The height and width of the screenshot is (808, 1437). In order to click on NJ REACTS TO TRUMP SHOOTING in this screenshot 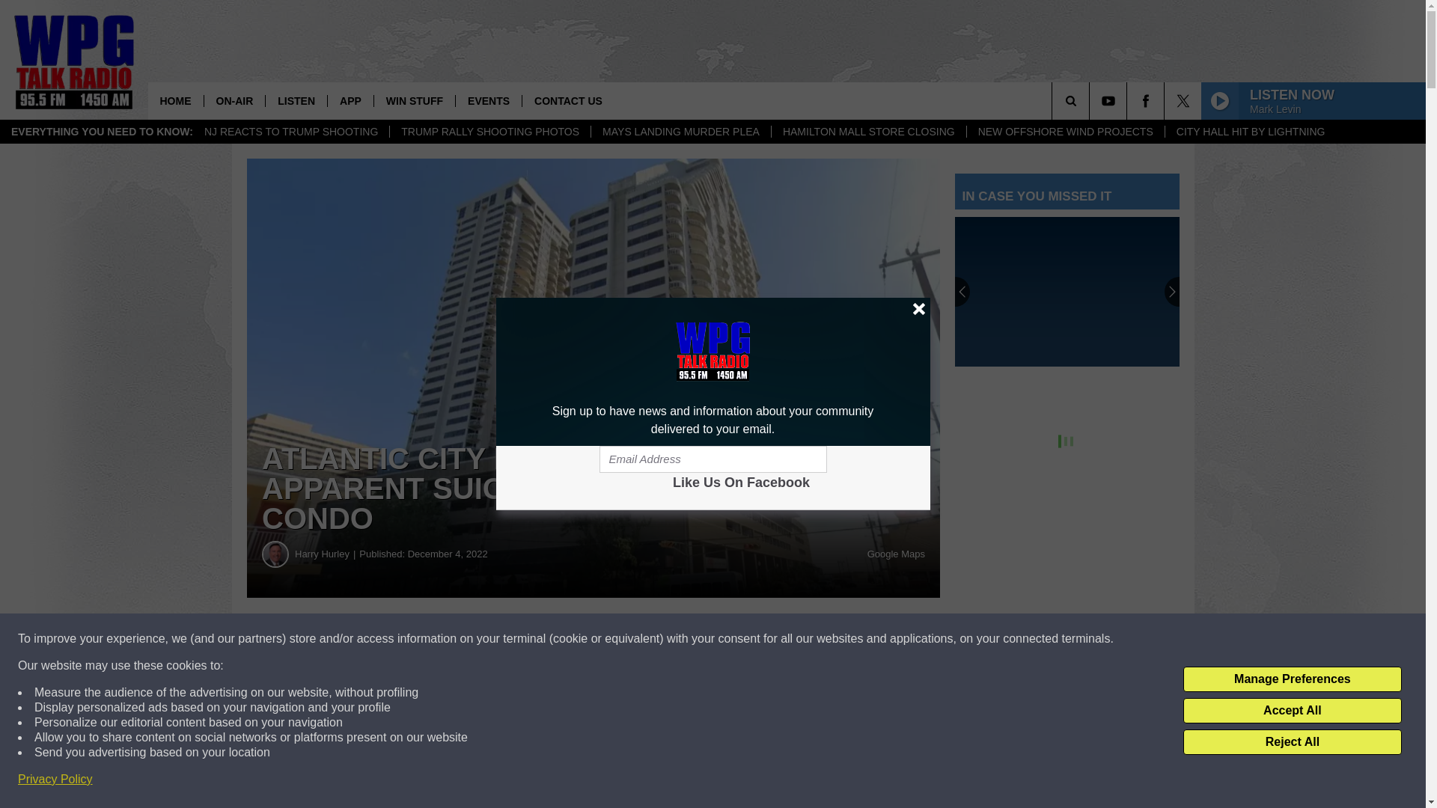, I will do `click(290, 132)`.